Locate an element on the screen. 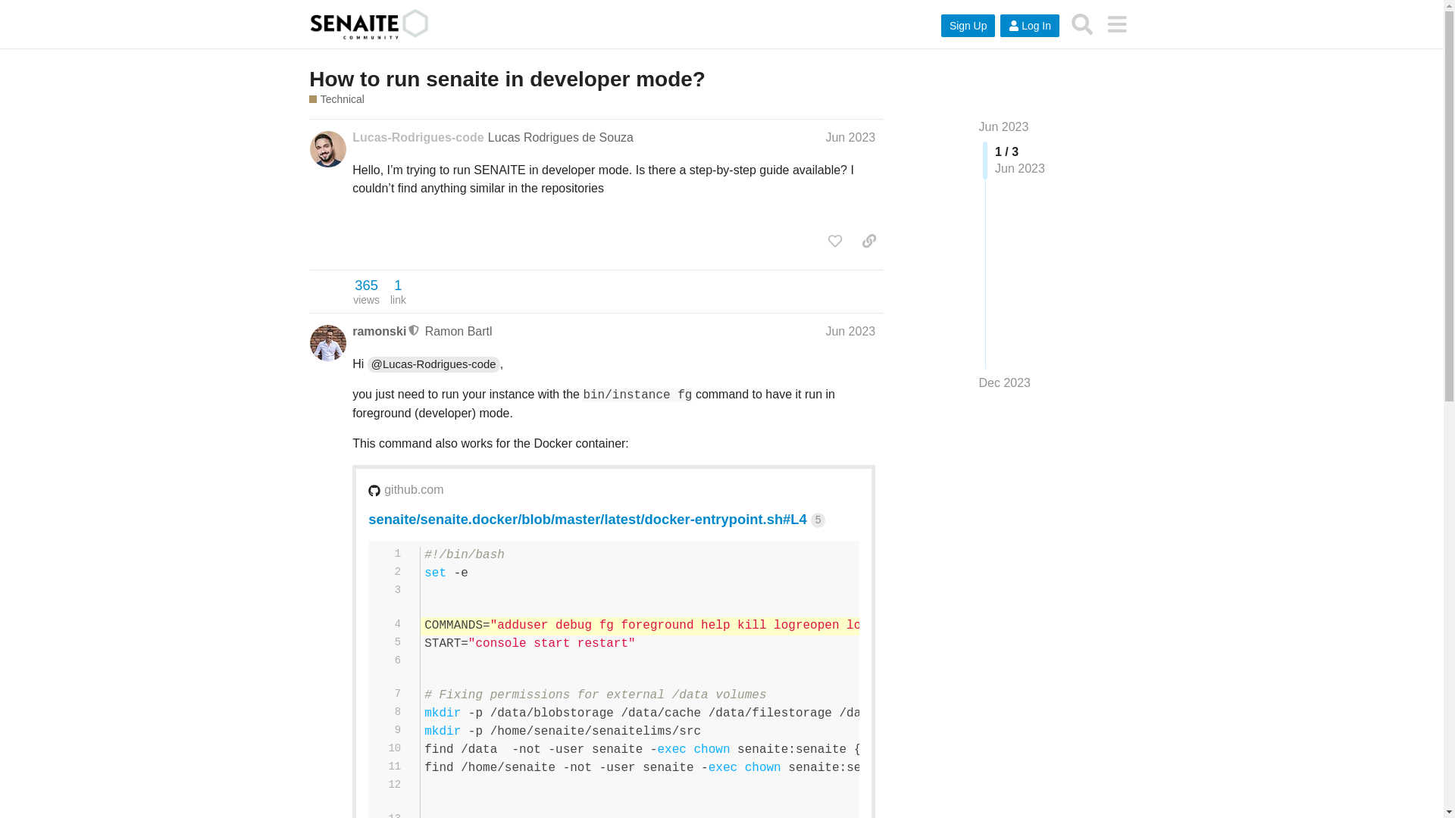 This screenshot has height=818, width=1455. Jump to the last post is located at coordinates (1005, 382).